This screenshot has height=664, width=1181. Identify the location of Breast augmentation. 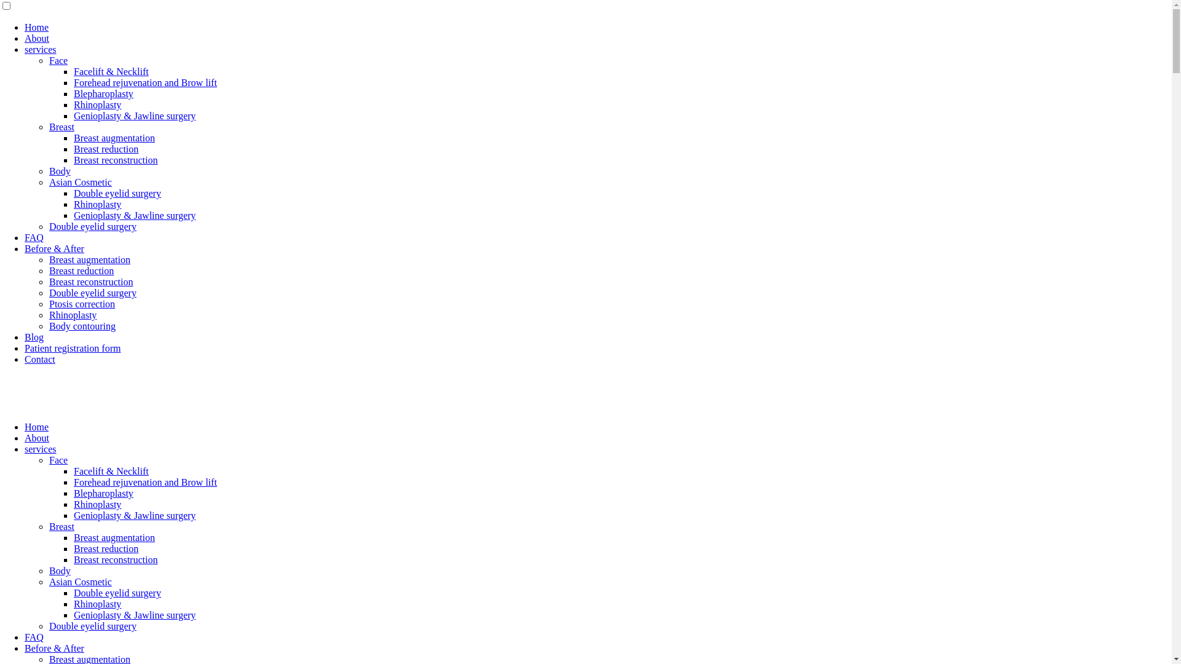
(90, 259).